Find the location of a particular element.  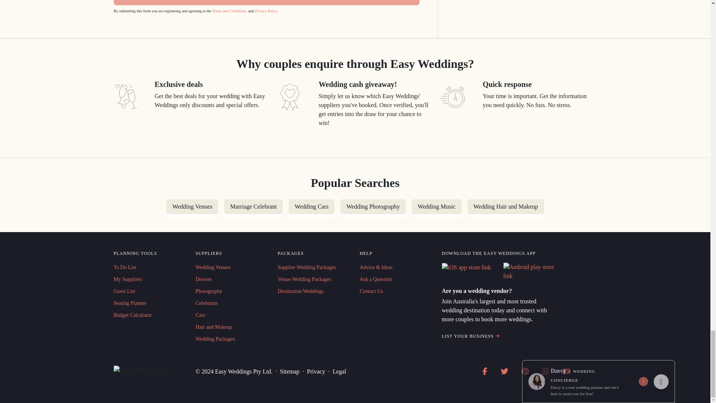

iOS app store link is located at coordinates (466, 268).